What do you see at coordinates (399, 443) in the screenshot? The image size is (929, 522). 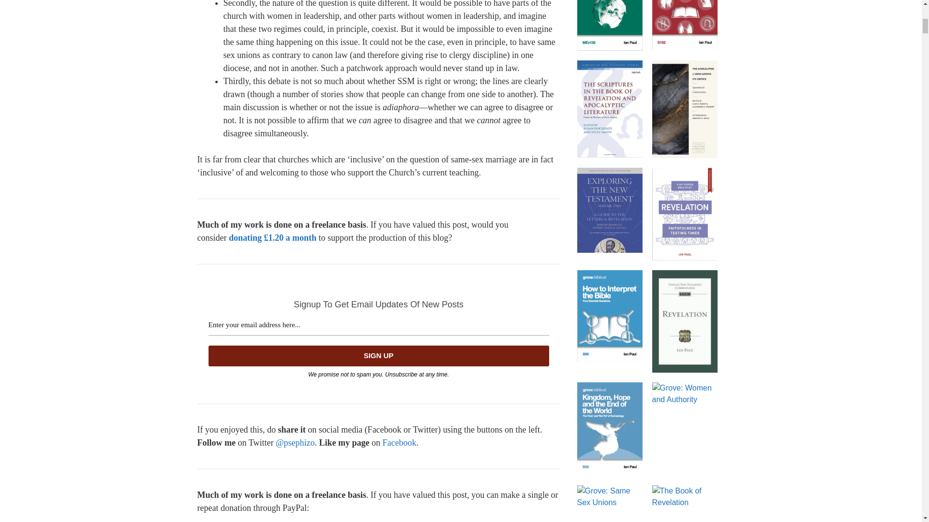 I see `Facebook` at bounding box center [399, 443].